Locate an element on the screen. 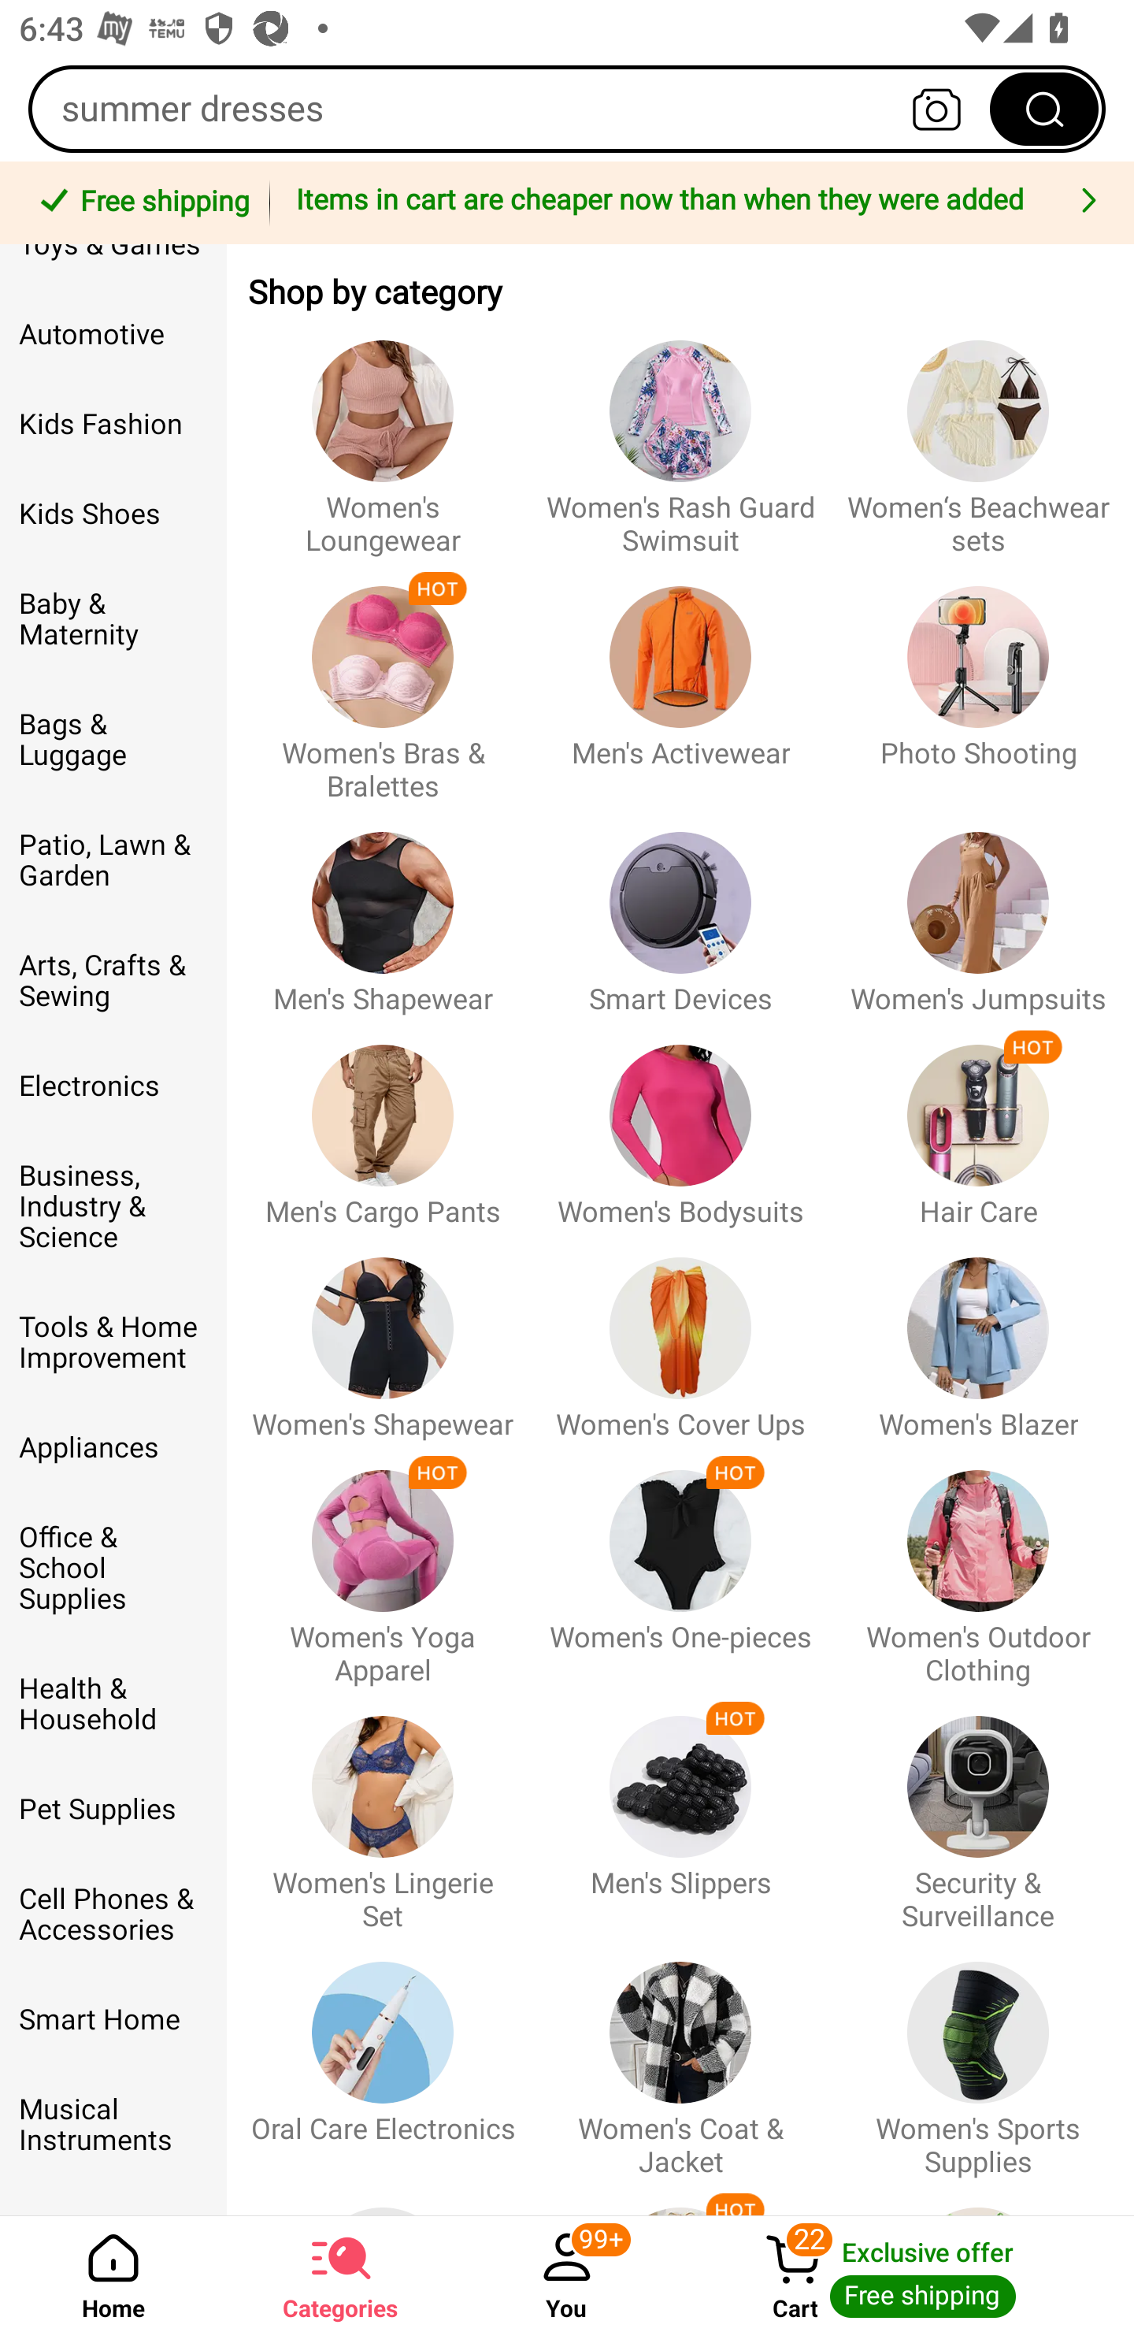 Image resolution: width=1134 pixels, height=2332 pixels. Women's Lingerie Set is located at coordinates (383, 1810).